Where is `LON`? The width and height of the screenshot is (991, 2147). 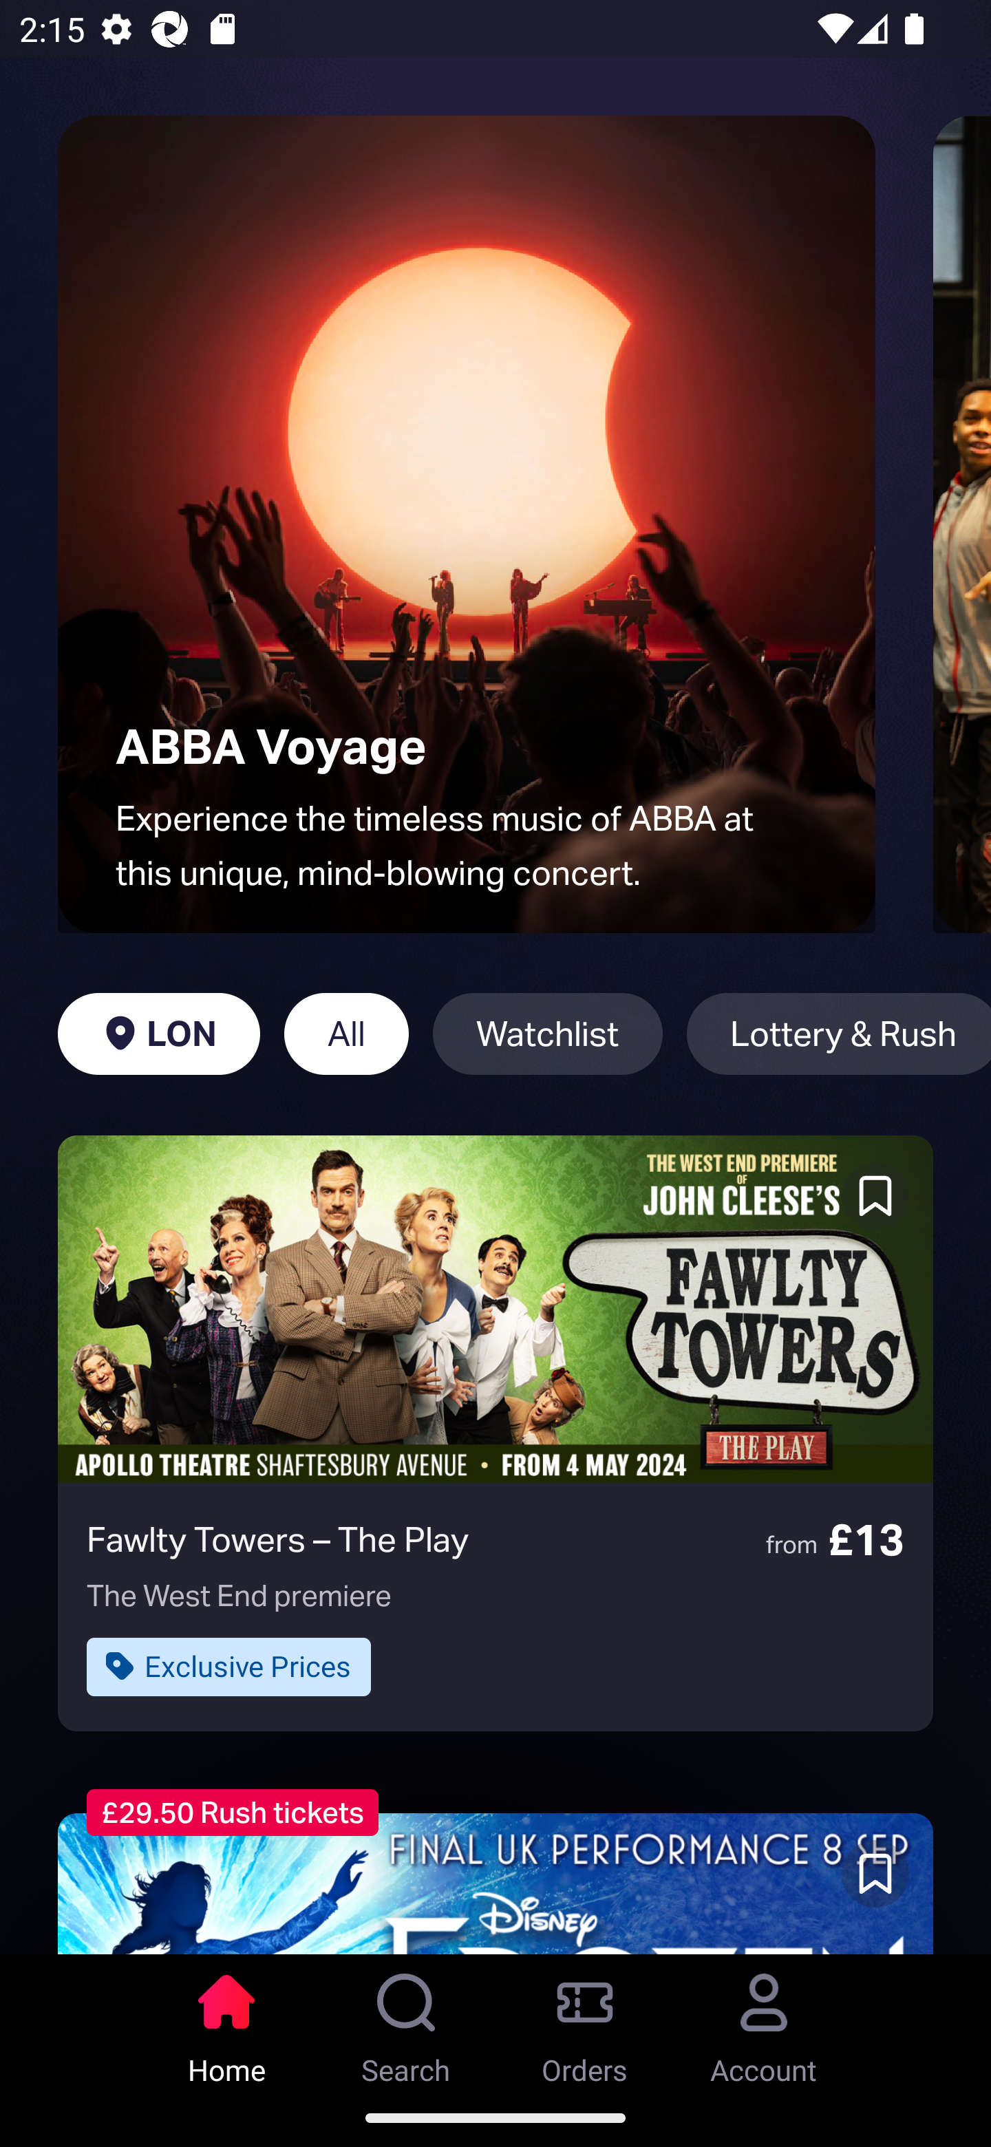
LON is located at coordinates (158, 1034).